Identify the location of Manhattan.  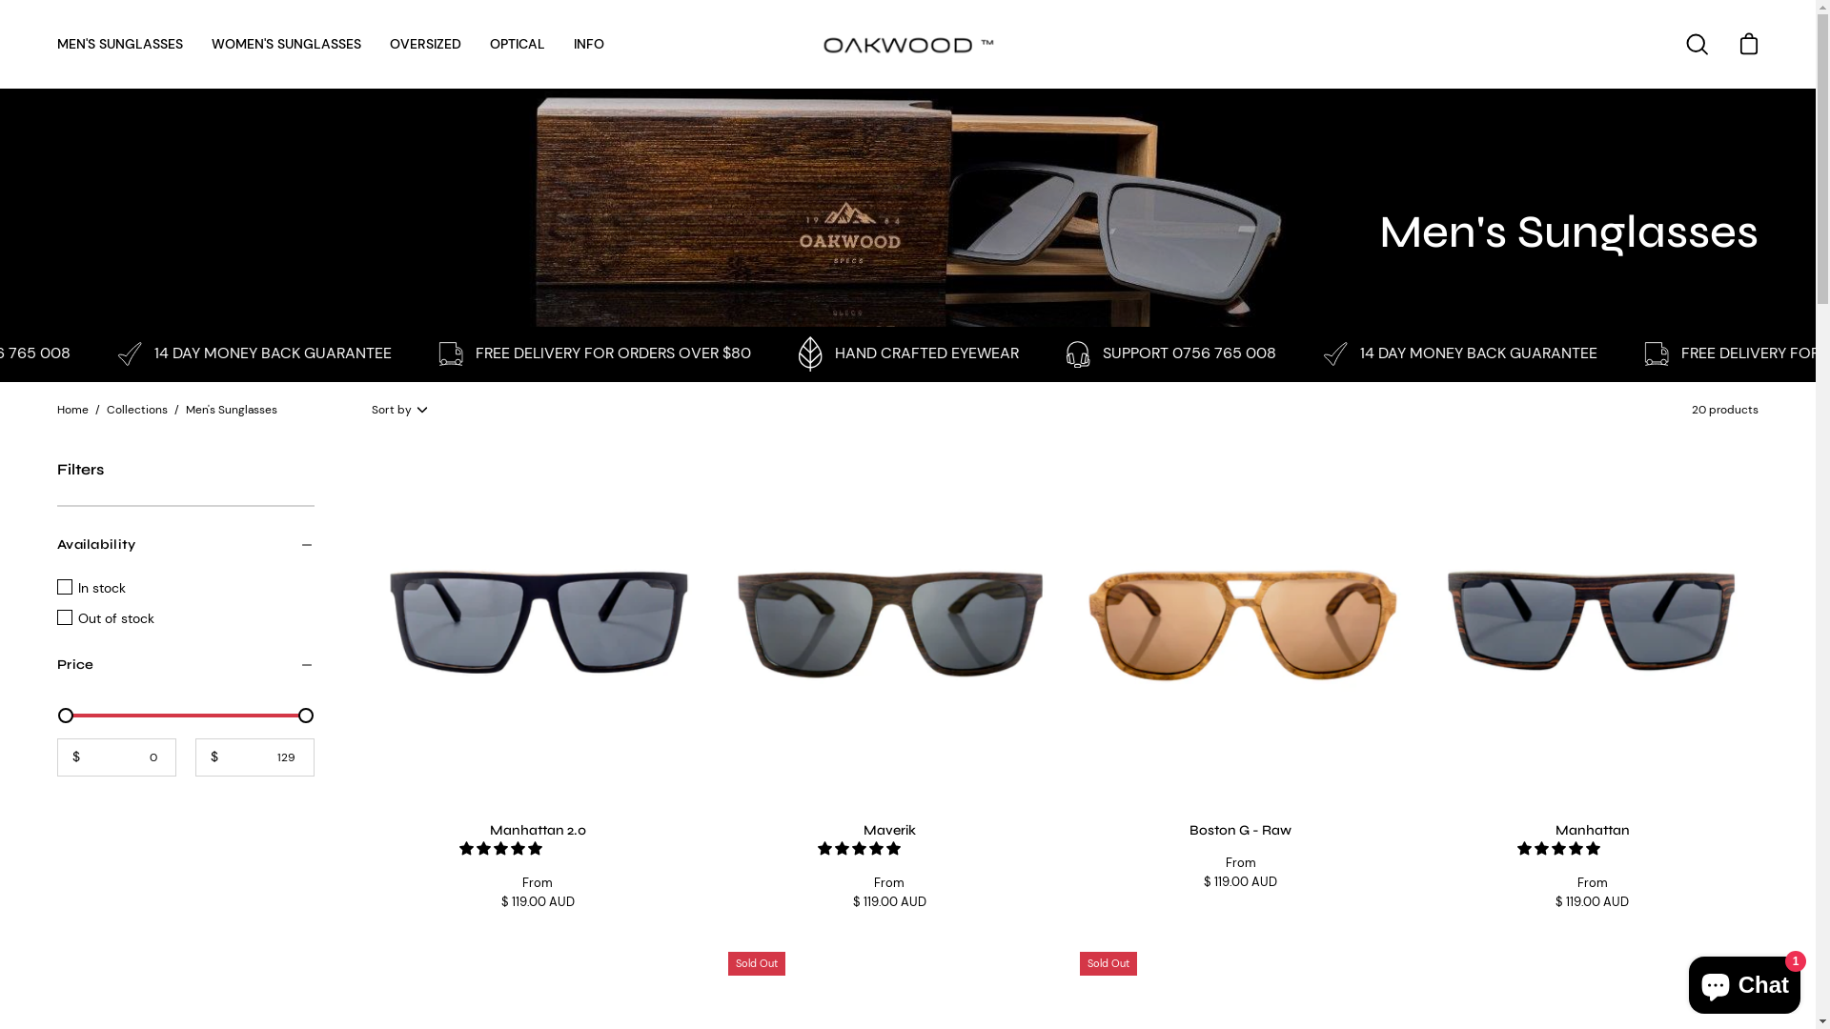
(1592, 621).